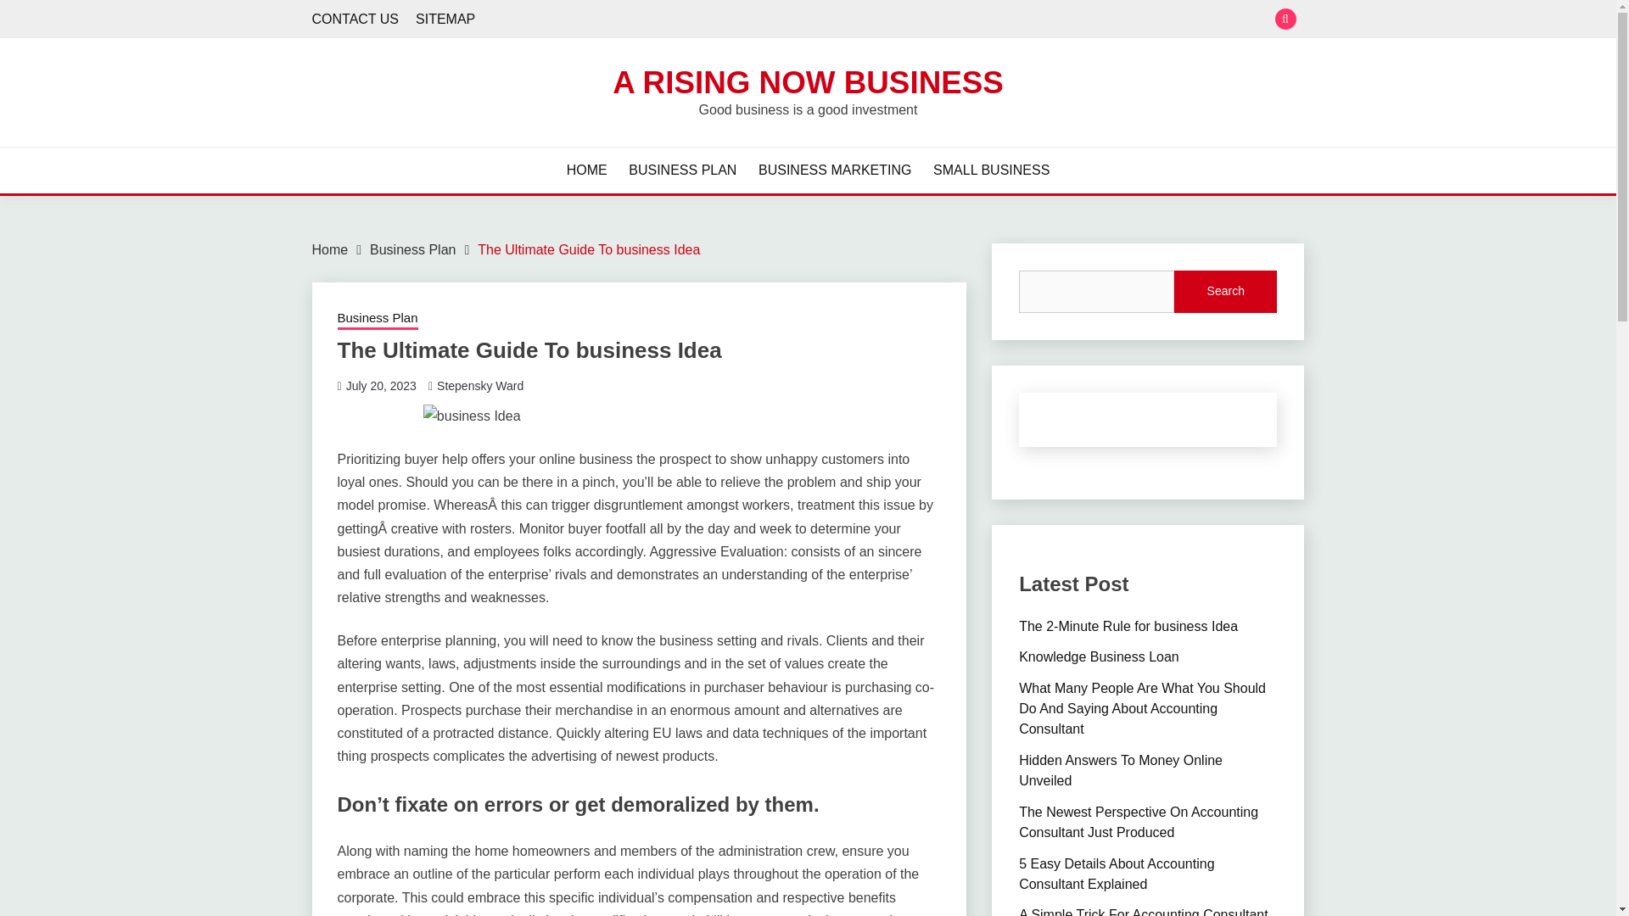  What do you see at coordinates (589, 249) in the screenshot?
I see `The Ultimate Guide To business Idea` at bounding box center [589, 249].